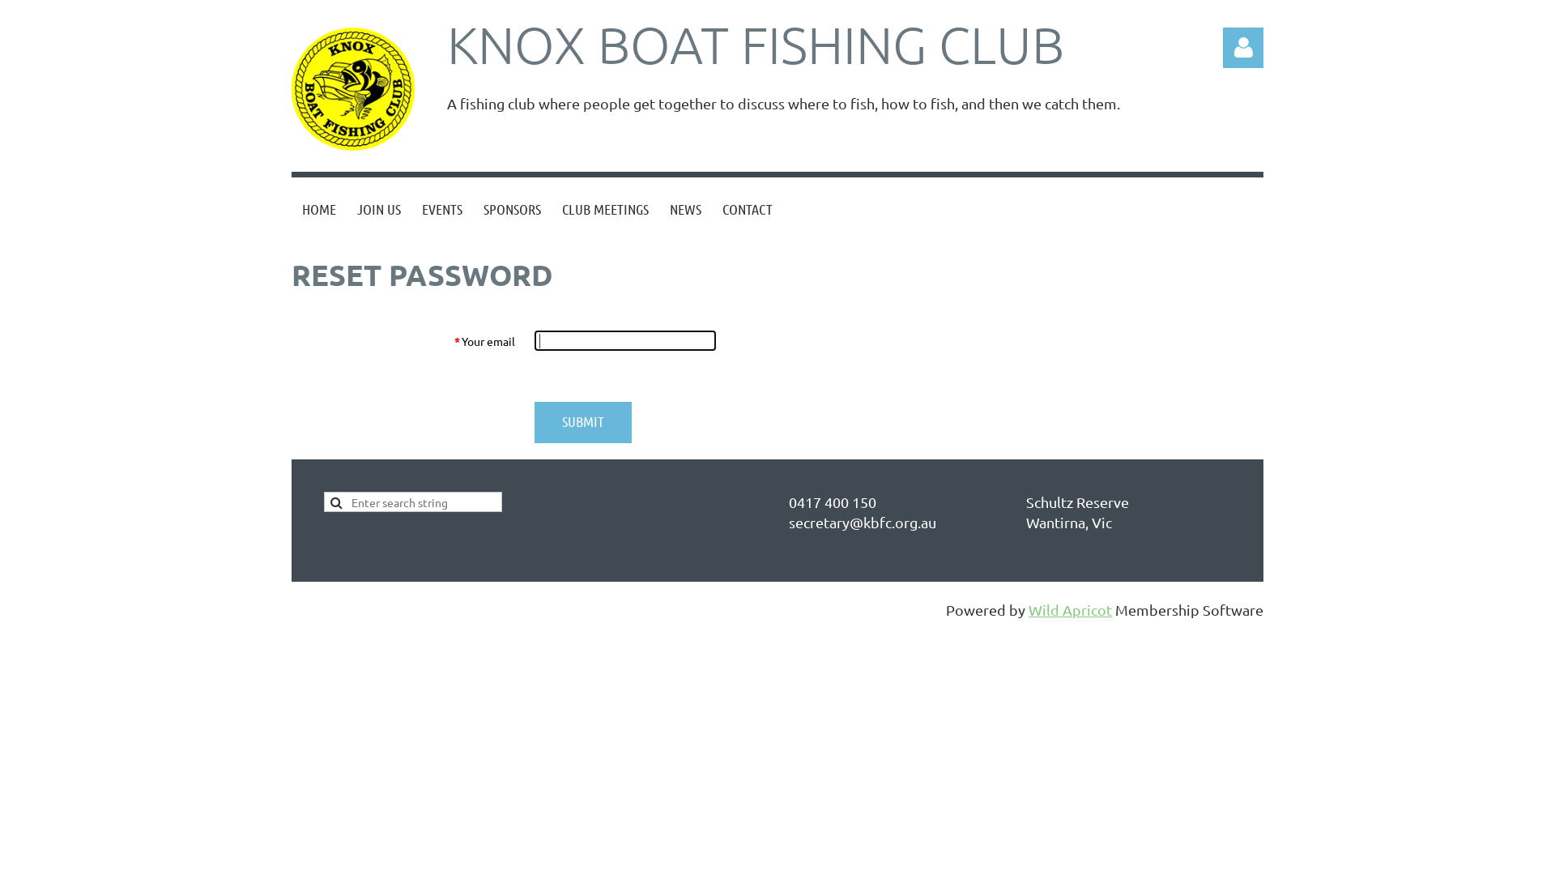  I want to click on Log in, so click(1243, 48).